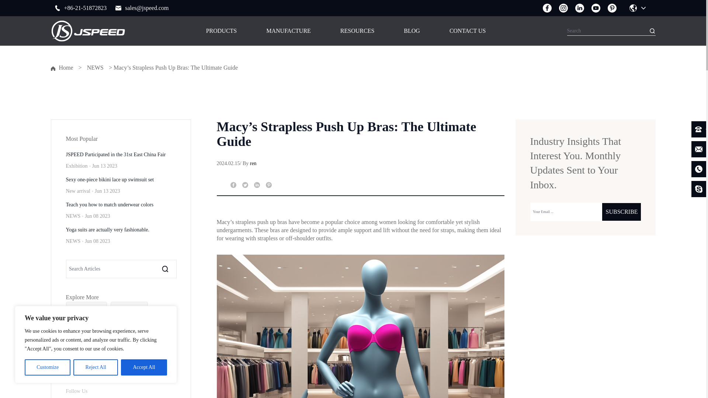 Image resolution: width=708 pixels, height=398 pixels. I want to click on PRODUCTS, so click(221, 31).